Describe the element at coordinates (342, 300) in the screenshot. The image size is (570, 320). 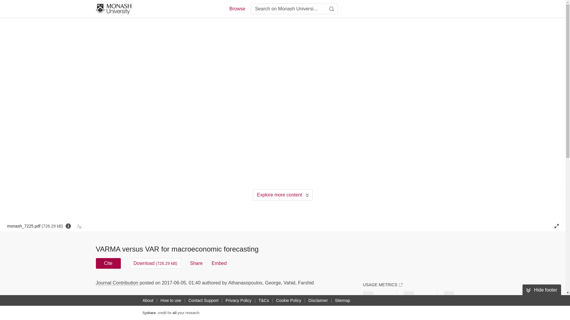
I see `Sitemap` at that location.